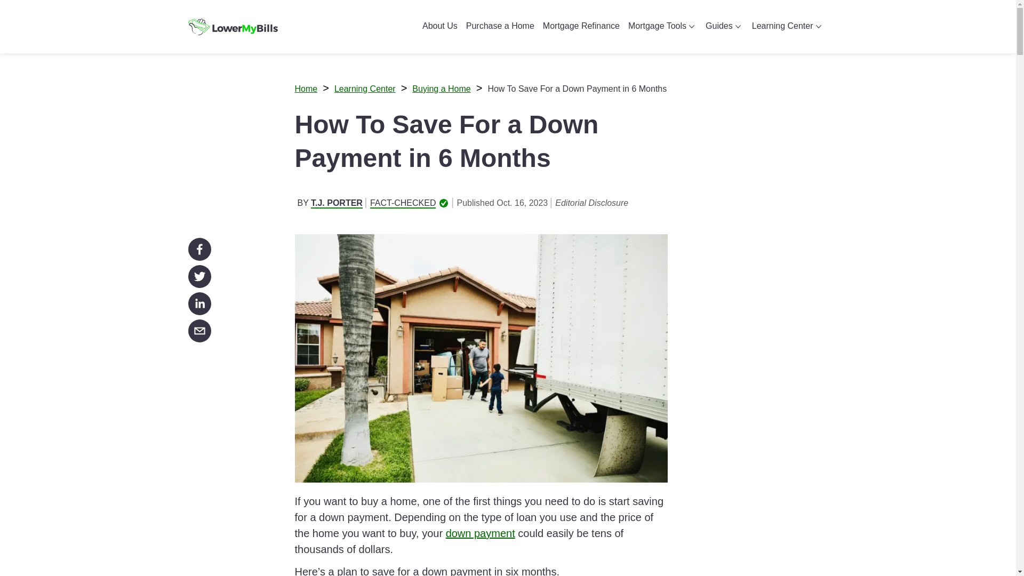 The image size is (1024, 576). Describe the element at coordinates (365, 89) in the screenshot. I see `Learning Center` at that location.